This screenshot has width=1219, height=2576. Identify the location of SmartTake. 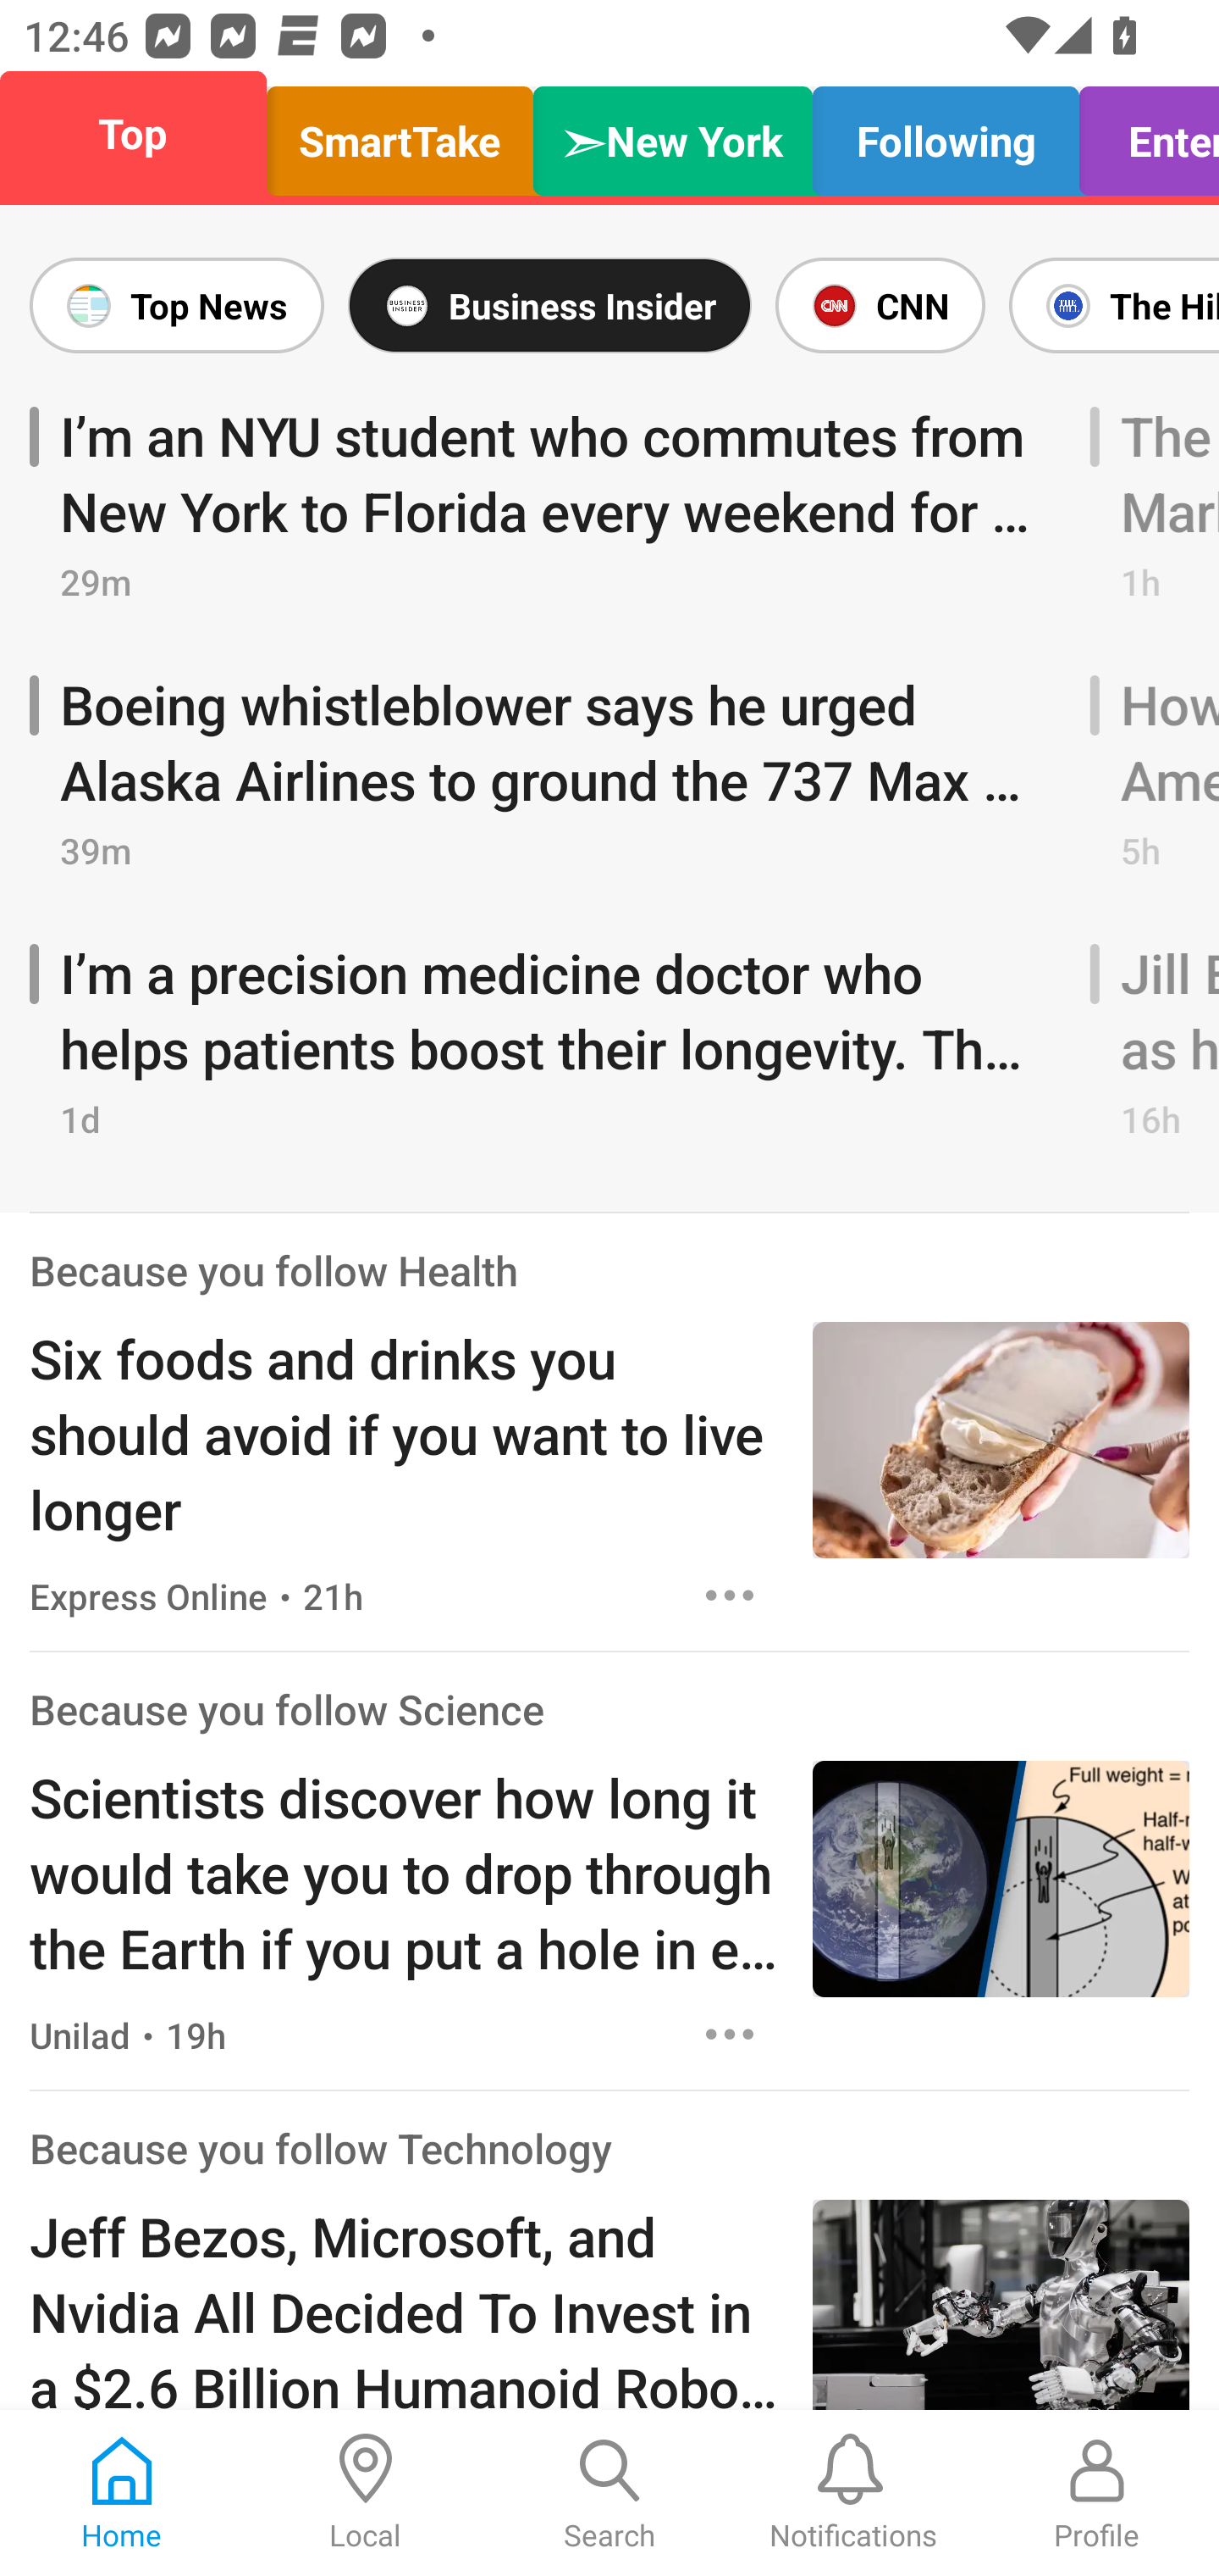
(400, 134).